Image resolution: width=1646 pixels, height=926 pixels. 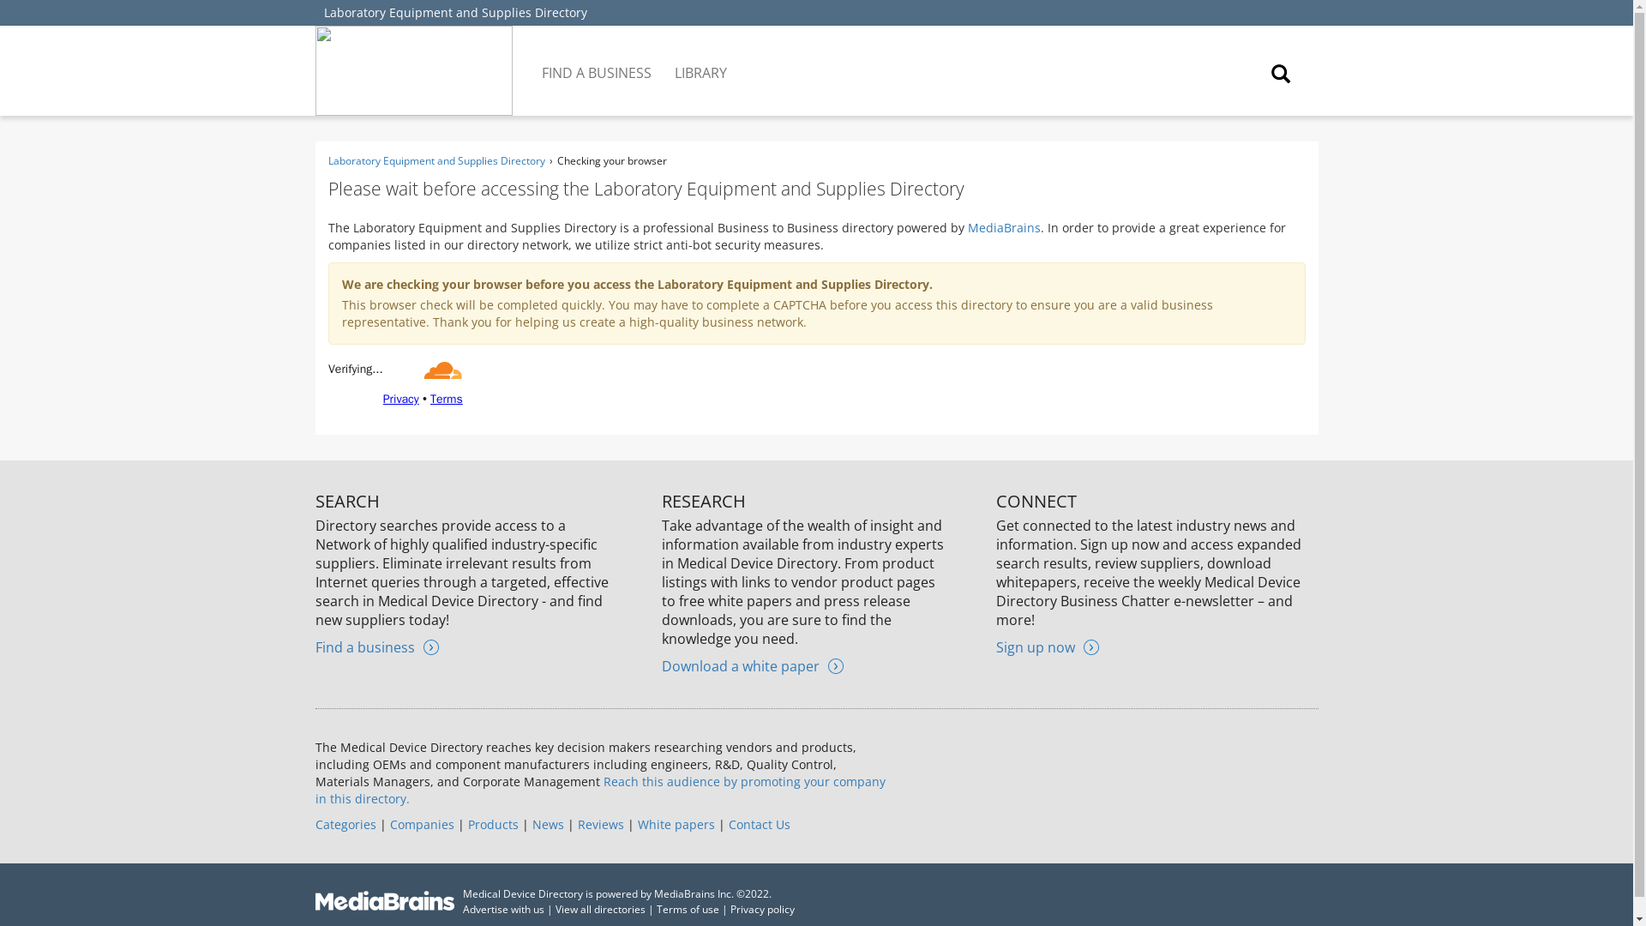 What do you see at coordinates (492, 823) in the screenshot?
I see `Products` at bounding box center [492, 823].